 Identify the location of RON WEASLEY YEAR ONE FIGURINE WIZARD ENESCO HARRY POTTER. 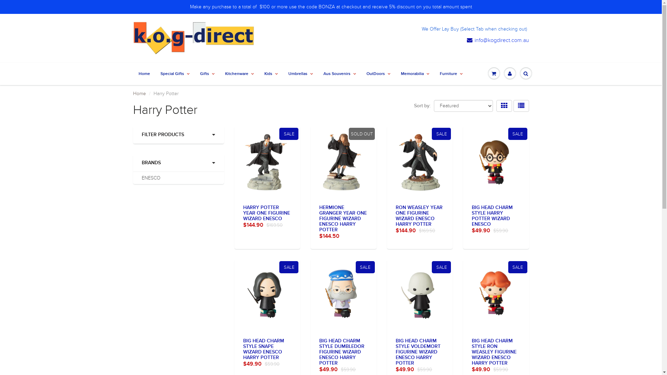
(419, 216).